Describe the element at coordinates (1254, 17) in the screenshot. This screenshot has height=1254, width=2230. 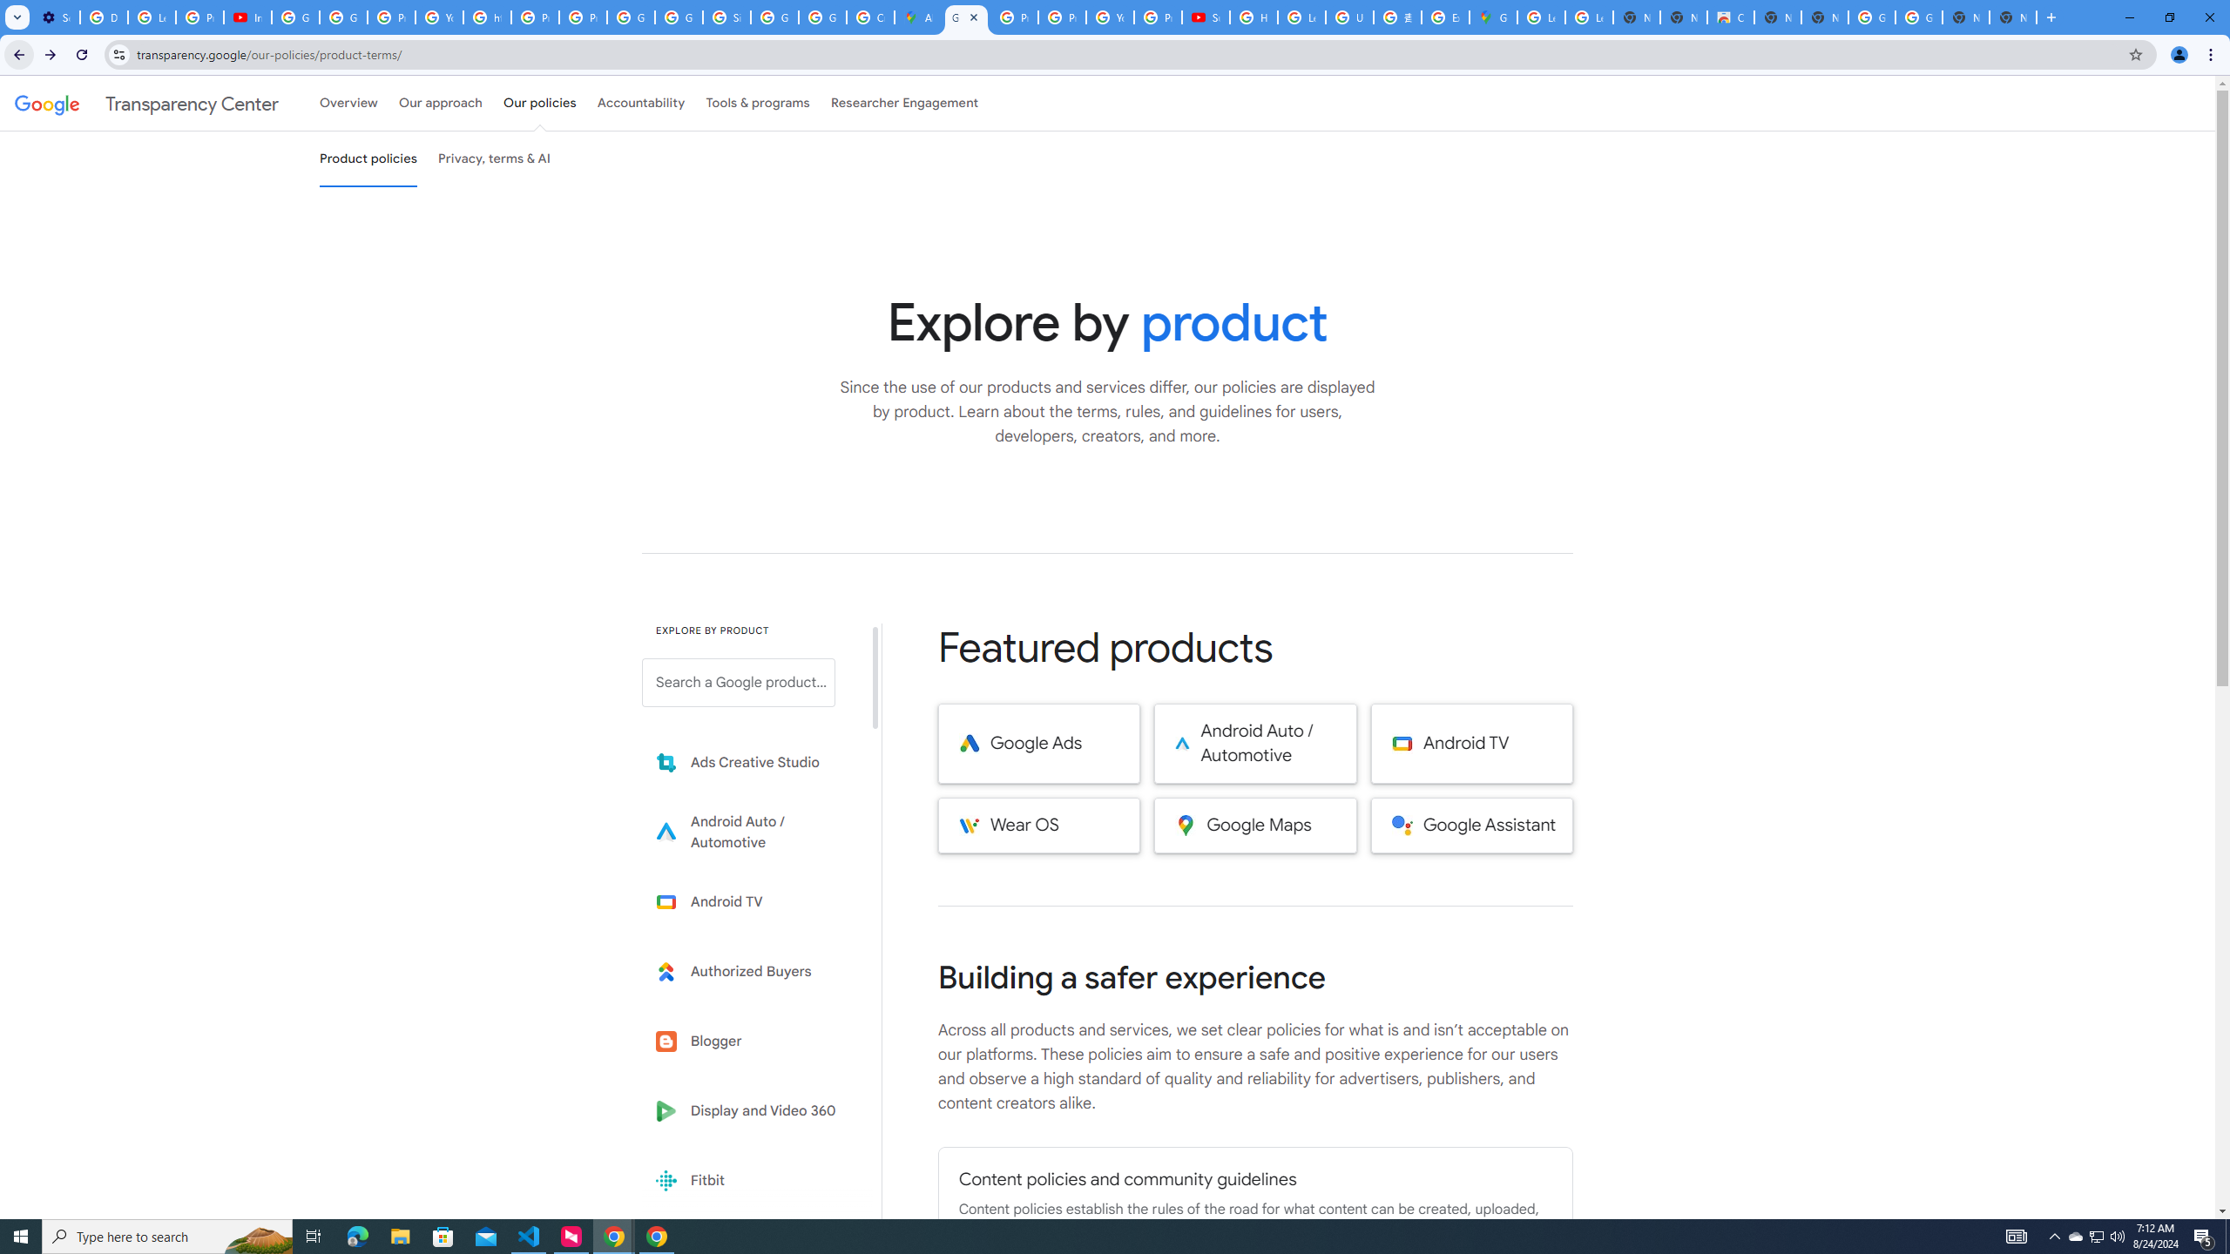
I see `How Chrome protects your passwords - Google Chrome Help` at that location.